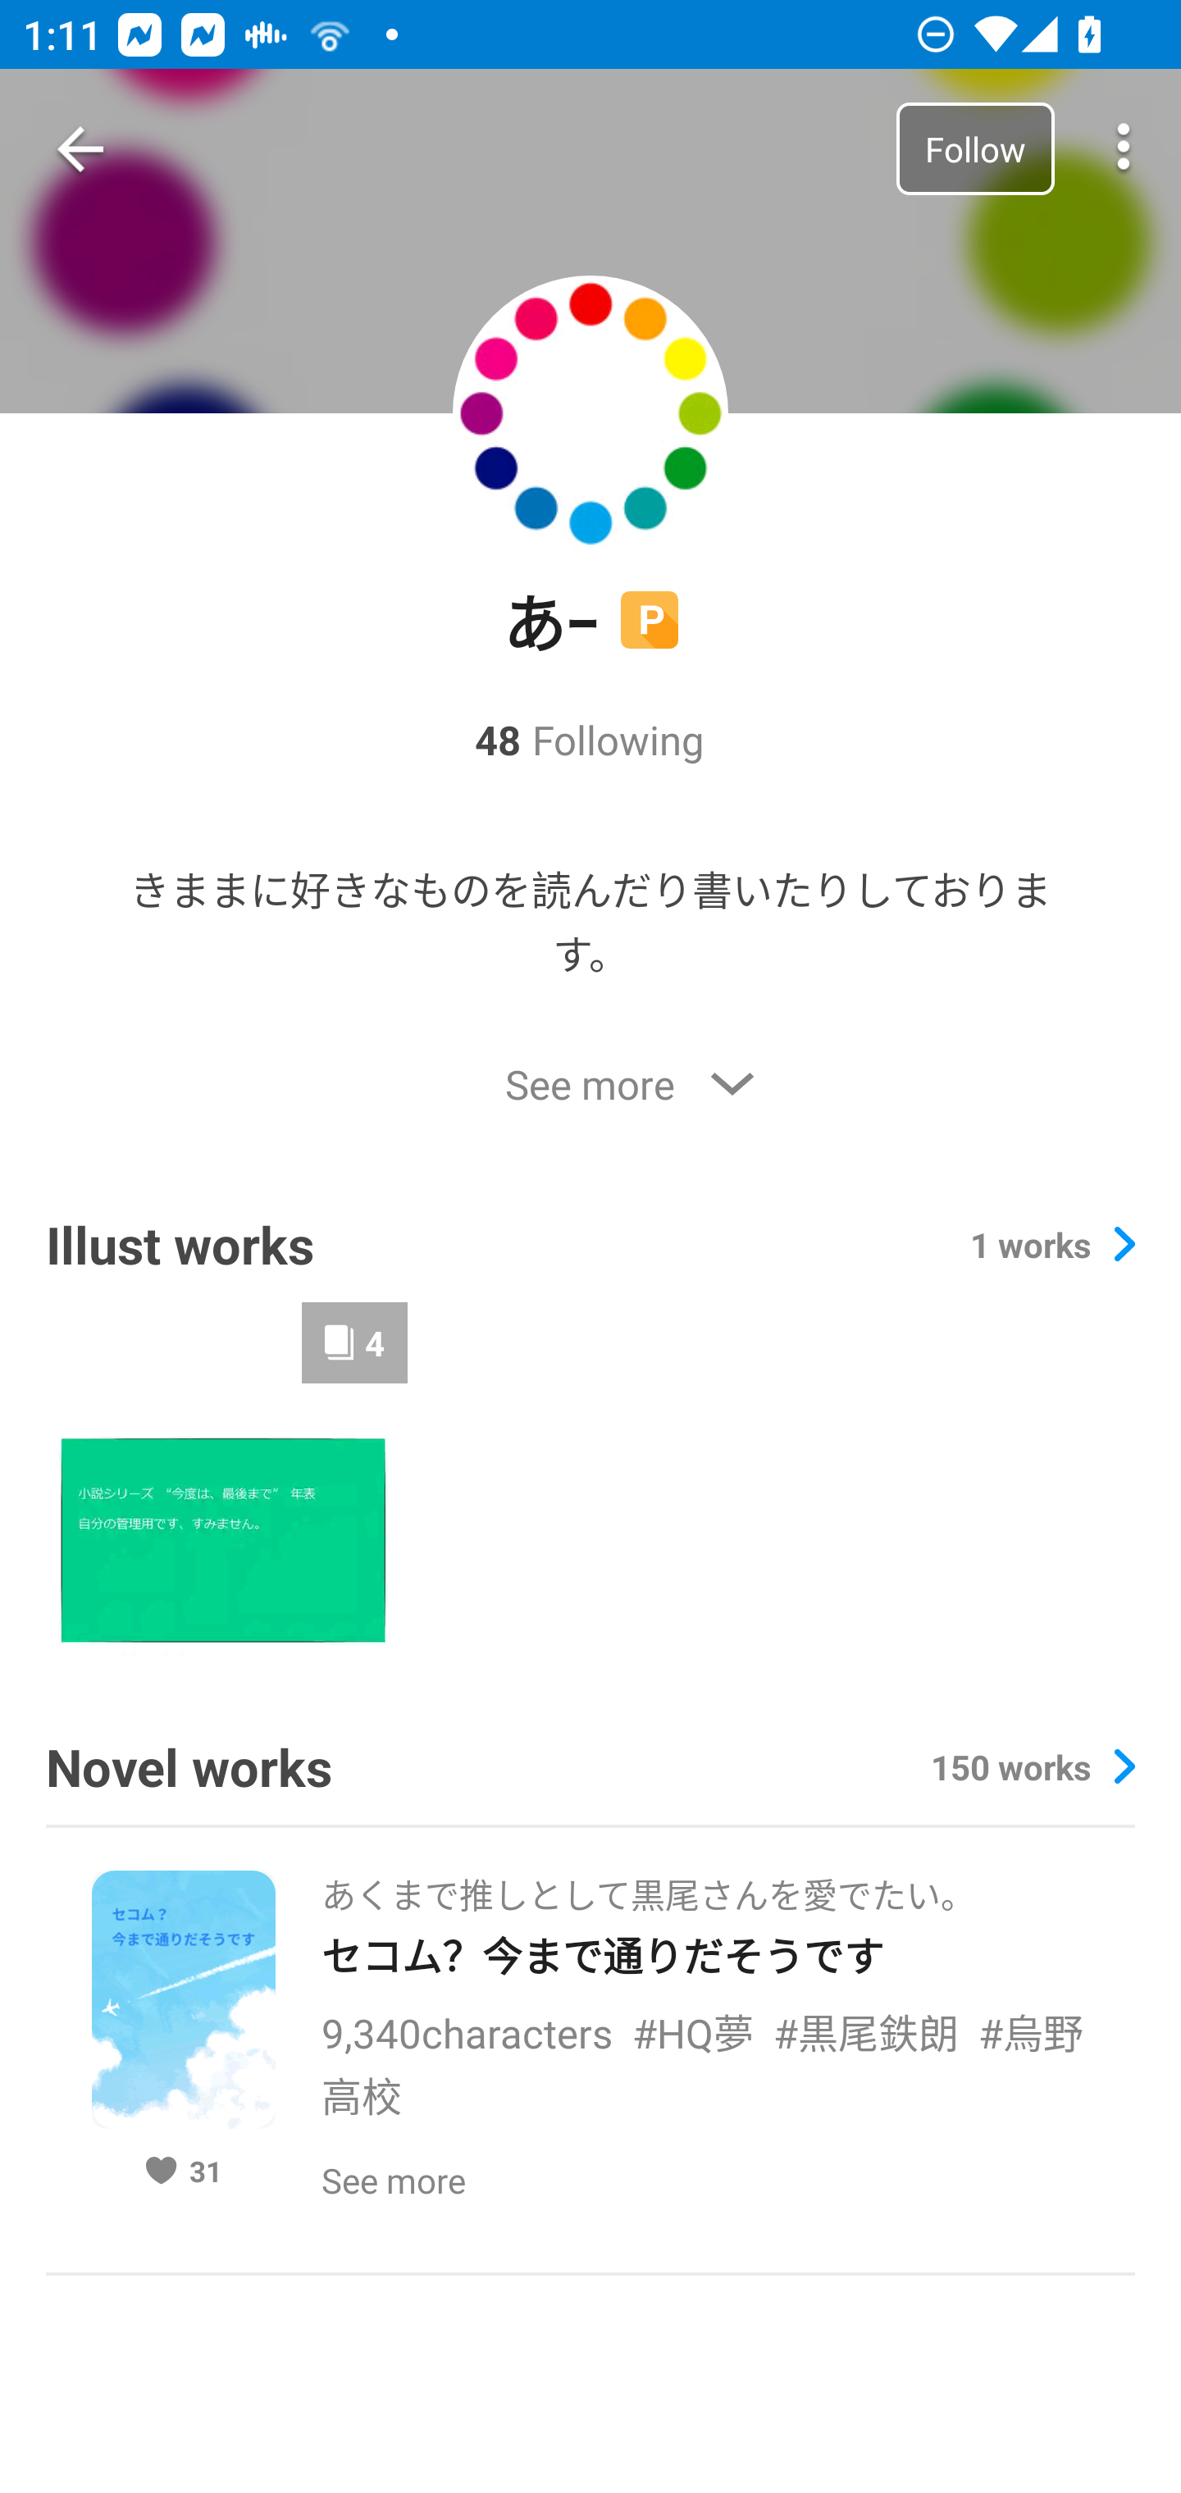 The height and width of the screenshot is (2493, 1181). I want to click on 48 Following, so click(589, 740).